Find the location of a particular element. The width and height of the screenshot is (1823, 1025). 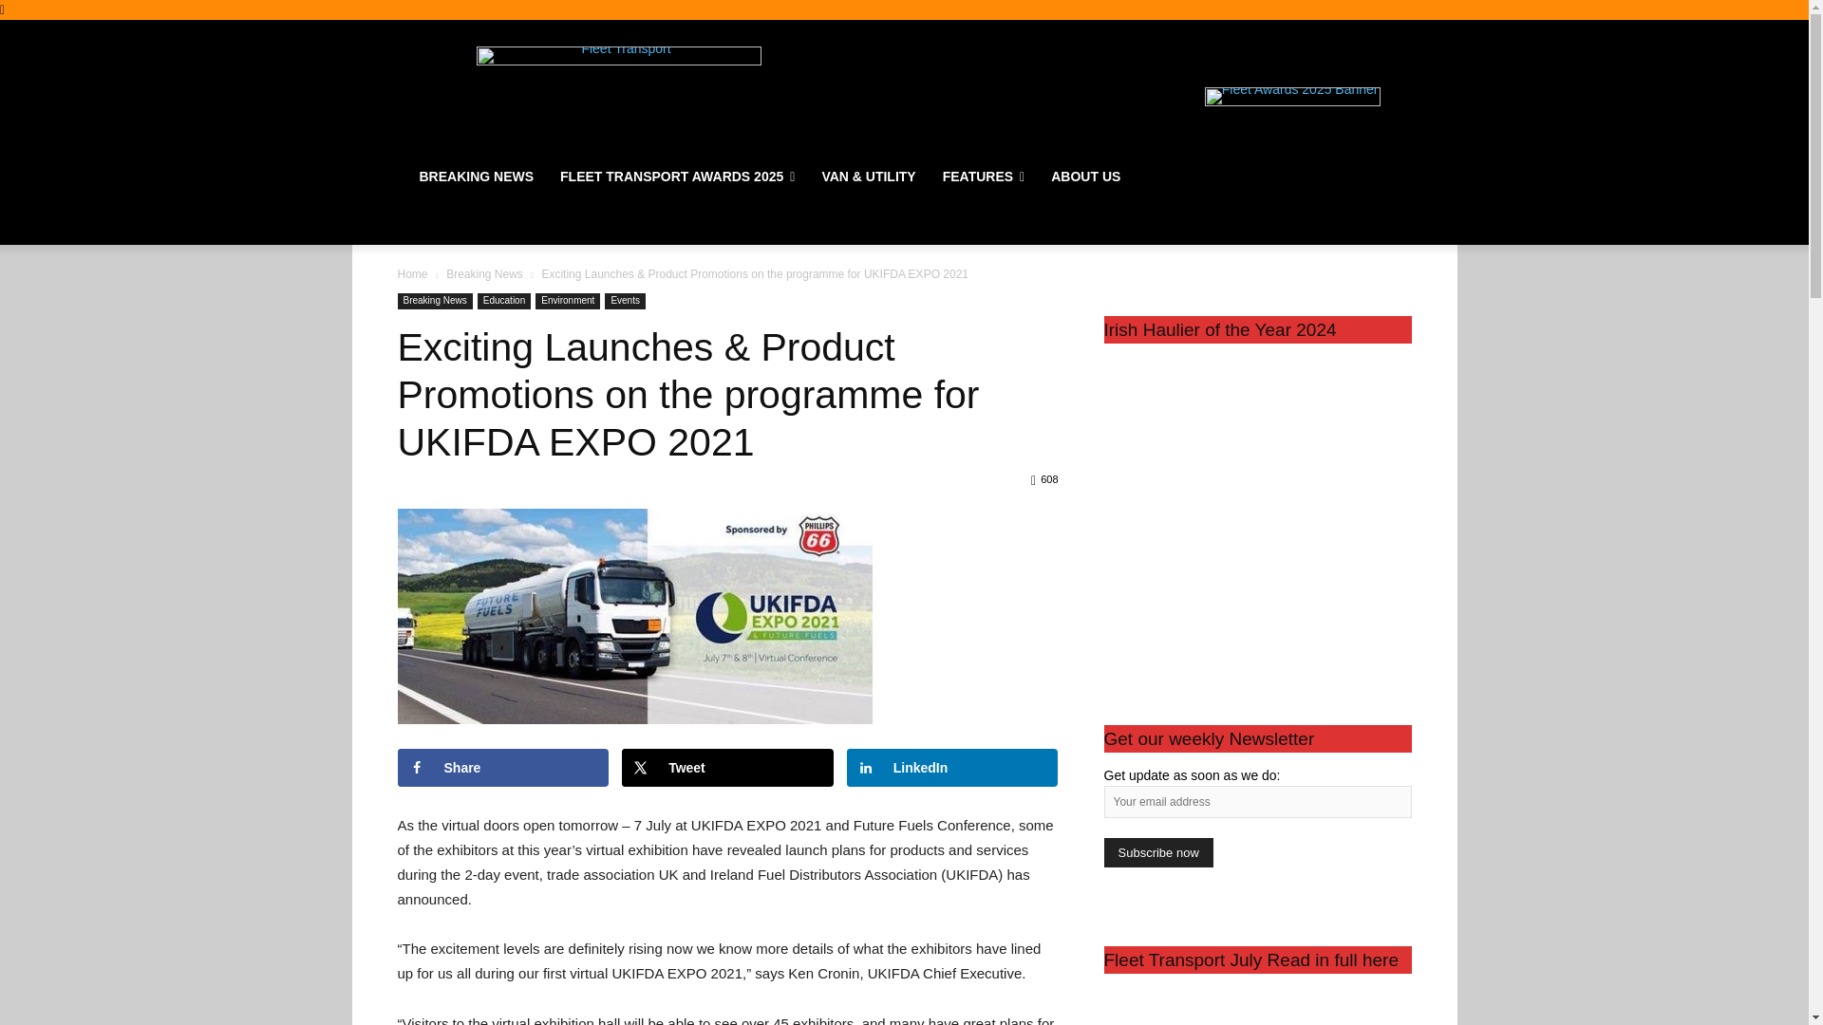

FLEET TRANSPORT AWARDS 2025 is located at coordinates (677, 177).